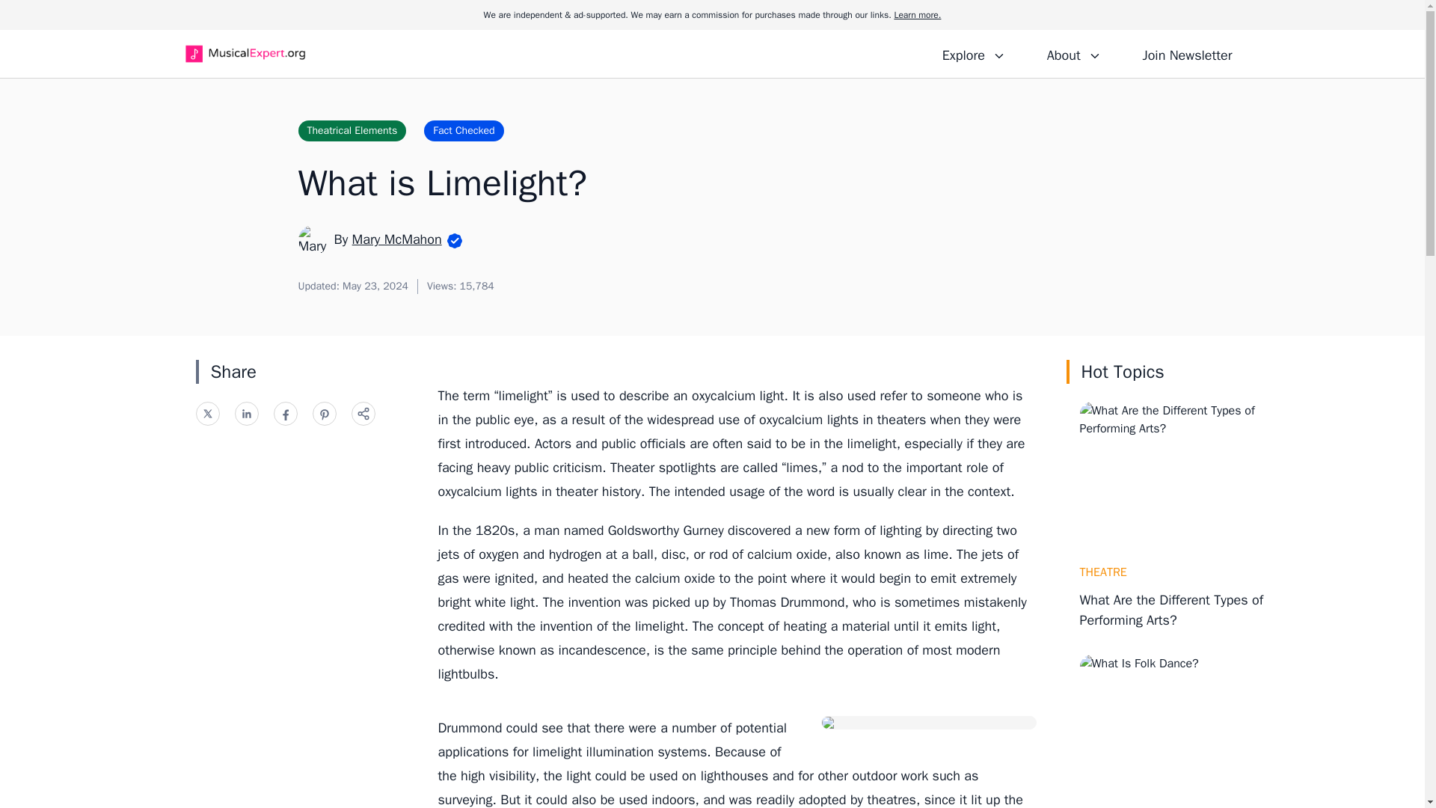  What do you see at coordinates (1073, 53) in the screenshot?
I see `About` at bounding box center [1073, 53].